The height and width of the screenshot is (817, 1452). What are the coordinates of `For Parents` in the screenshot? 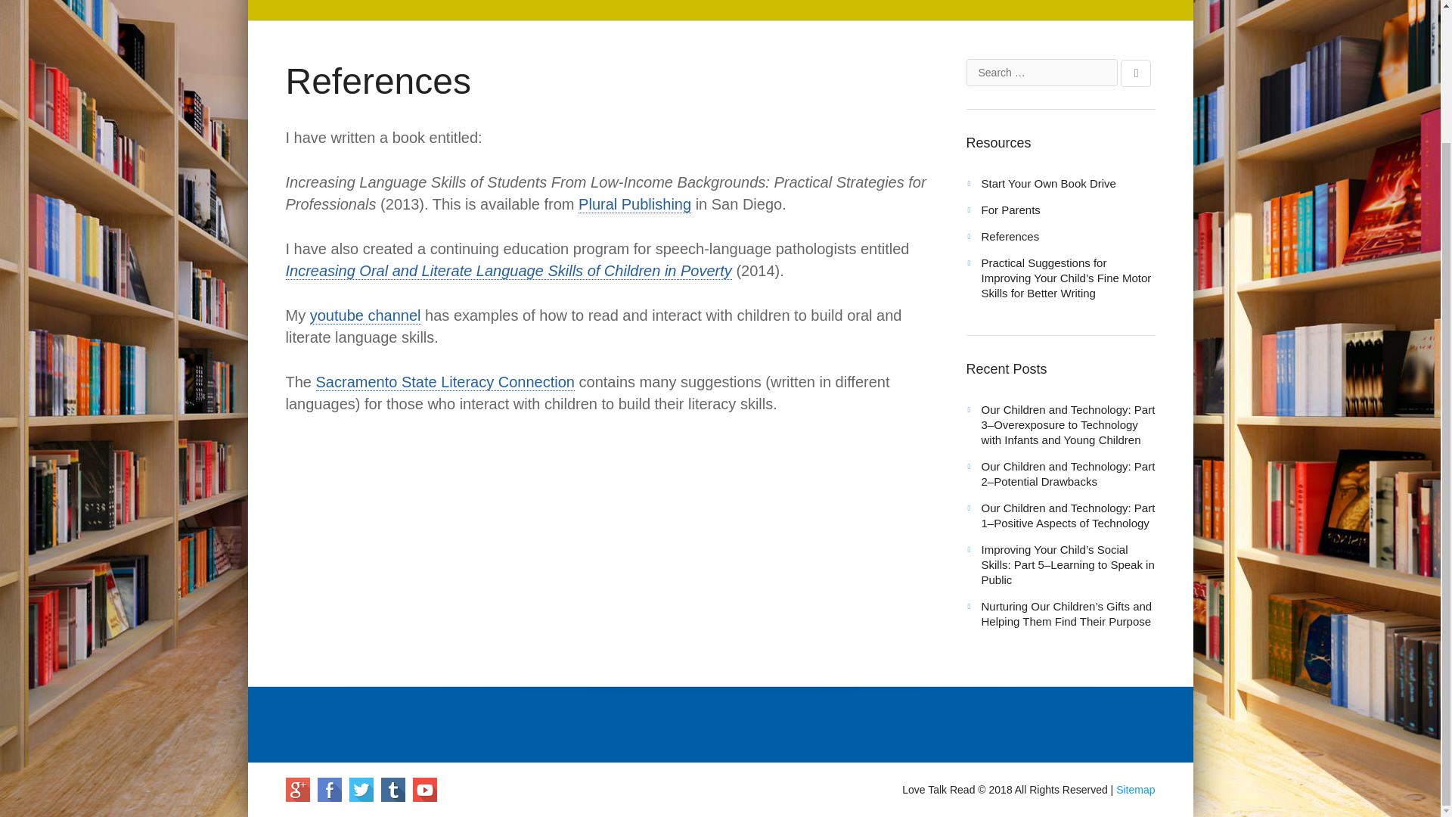 It's located at (1010, 210).